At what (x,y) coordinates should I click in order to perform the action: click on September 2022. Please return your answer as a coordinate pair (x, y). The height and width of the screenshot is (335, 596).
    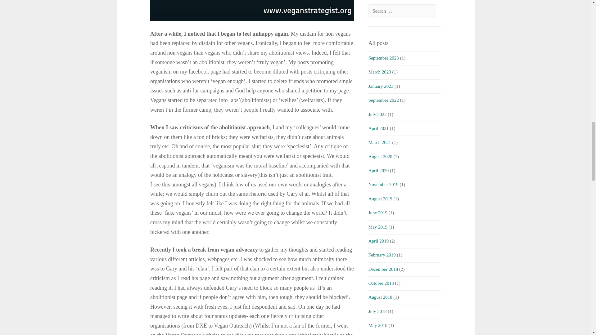
    Looking at the image, I should click on (383, 100).